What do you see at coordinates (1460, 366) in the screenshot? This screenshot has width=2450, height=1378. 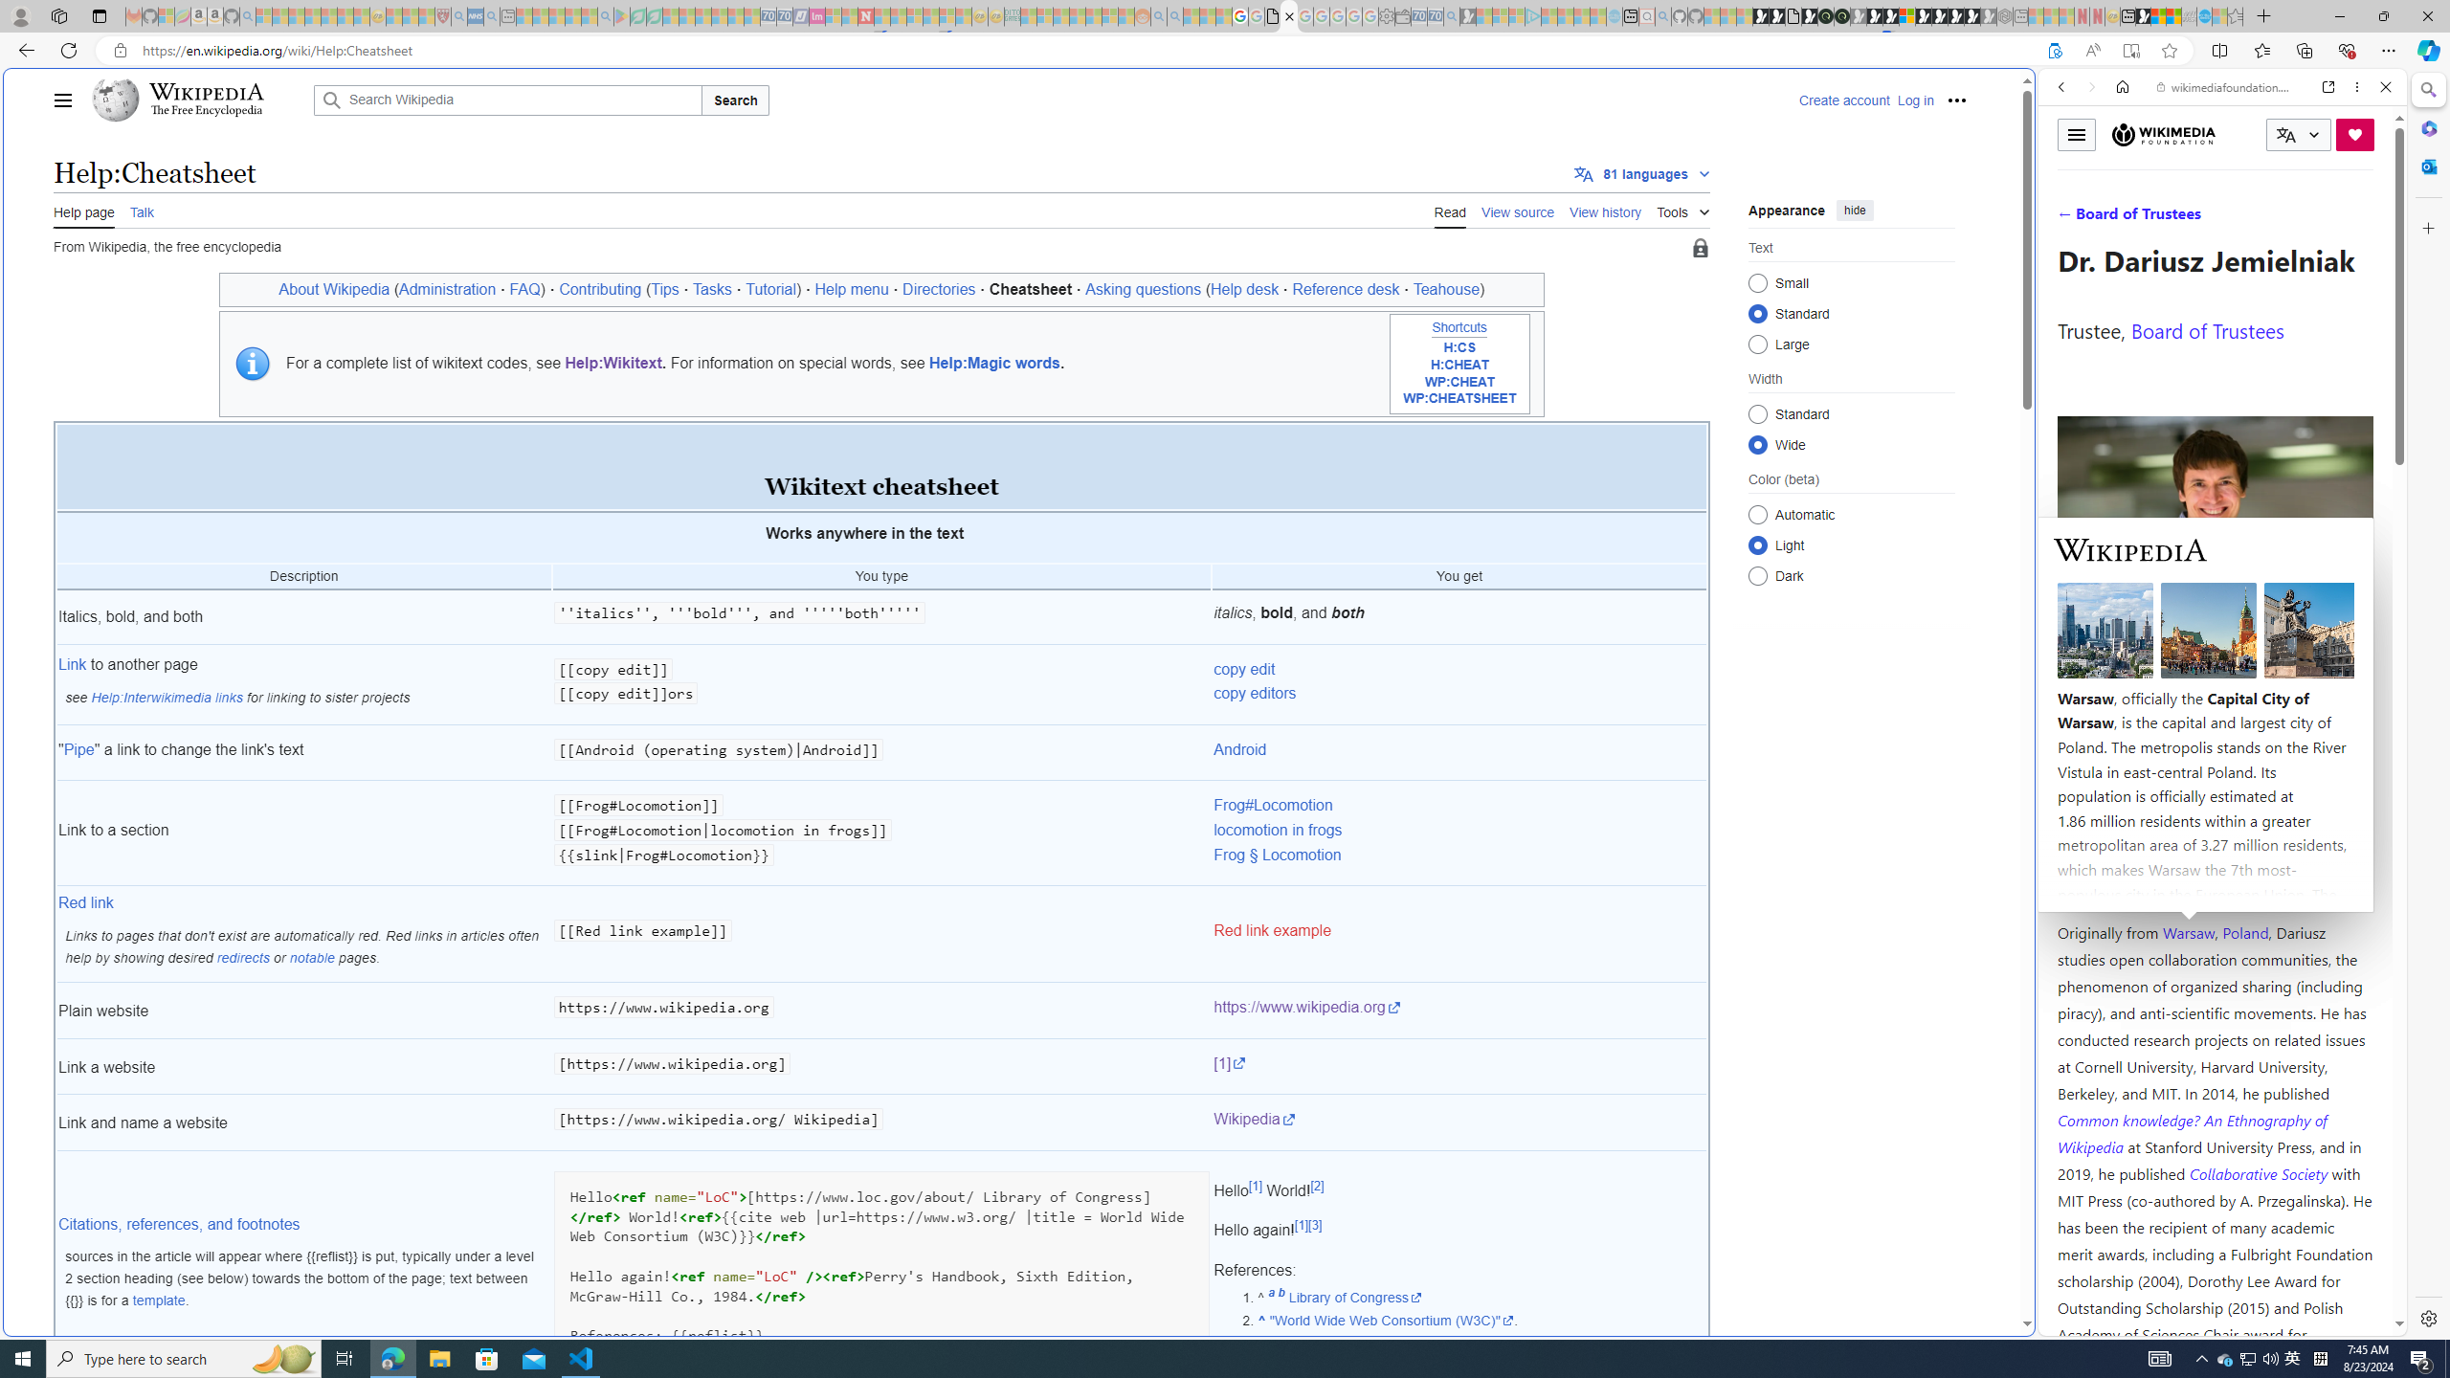 I see `H:CHEAT` at bounding box center [1460, 366].